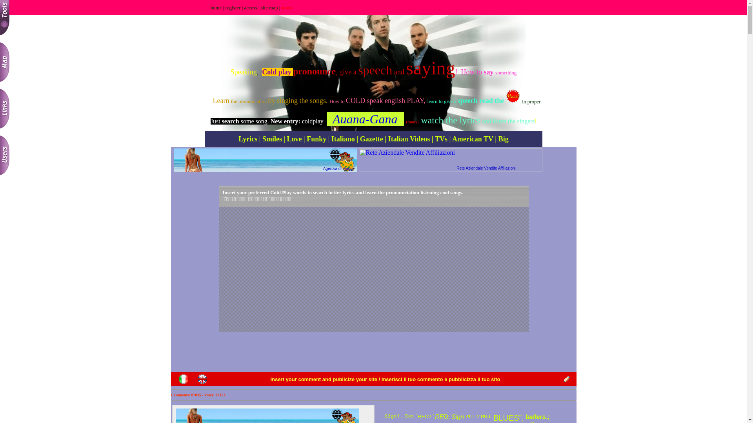 This screenshot has height=423, width=753. What do you see at coordinates (374, 166) in the screenshot?
I see `Agenzia di Viaggi
Rete Aziendale Vendite Affiliazioni` at bounding box center [374, 166].